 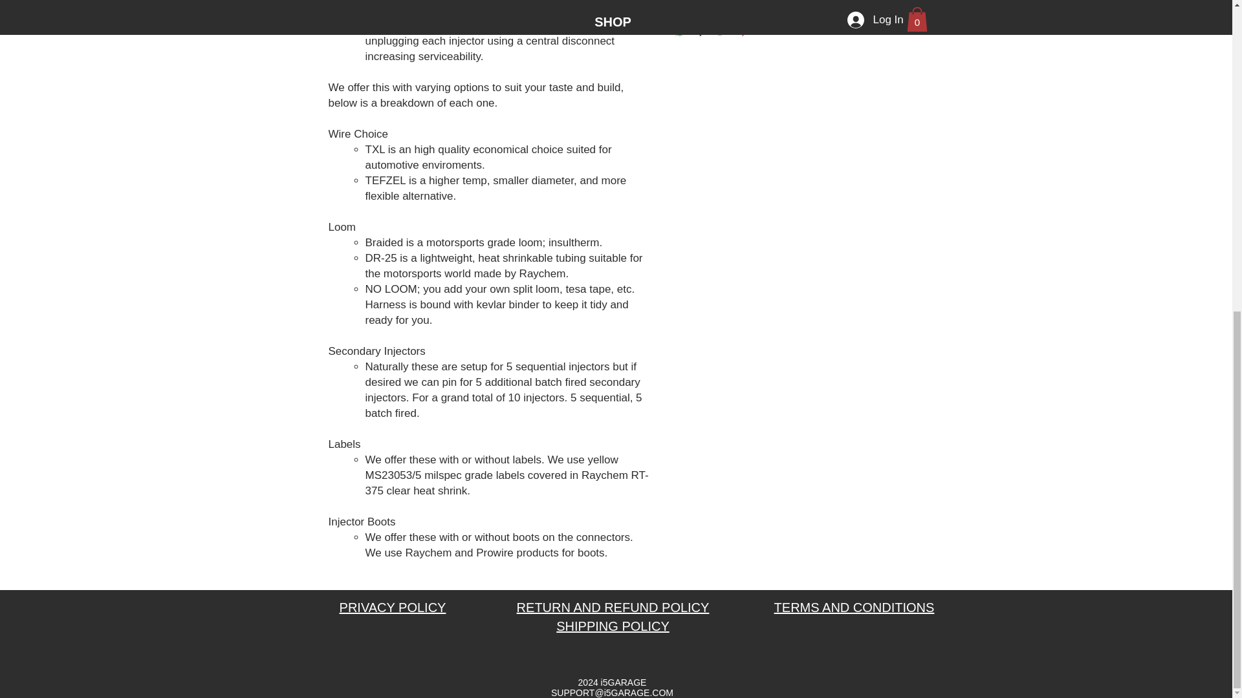 I want to click on RETURN AND REFUND POLICY, so click(x=613, y=608).